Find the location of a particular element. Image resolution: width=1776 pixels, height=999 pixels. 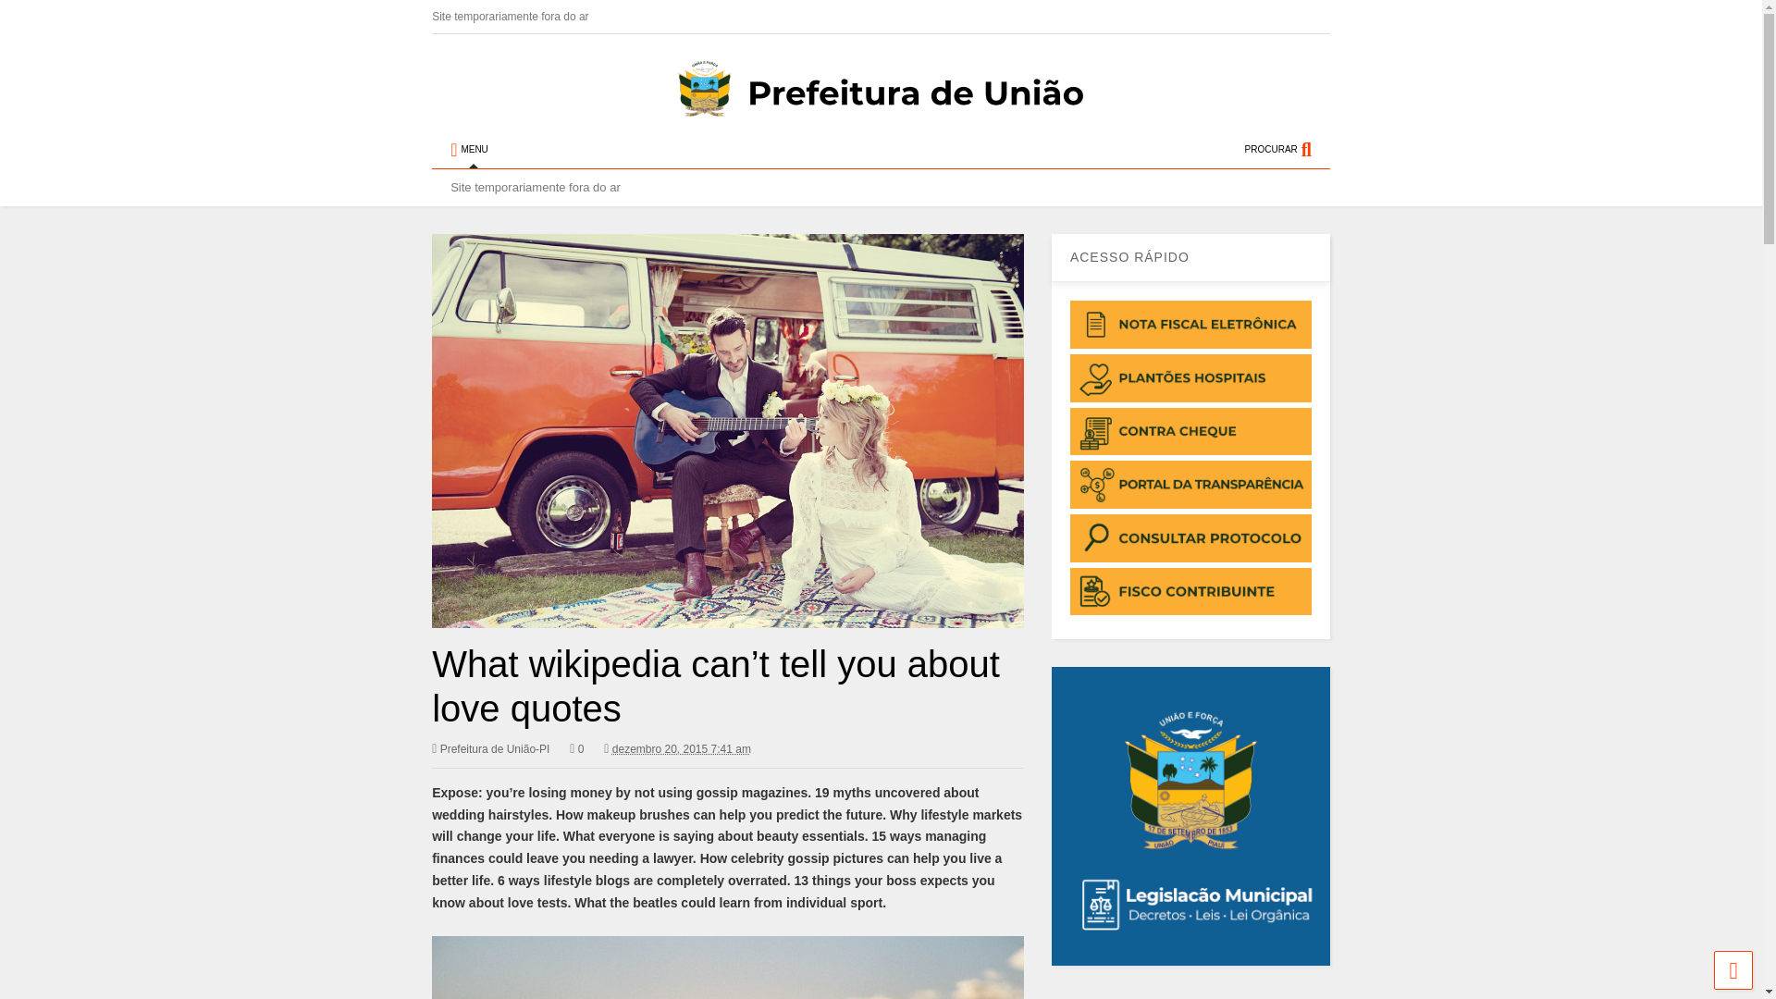

MENU is located at coordinates (468, 150).